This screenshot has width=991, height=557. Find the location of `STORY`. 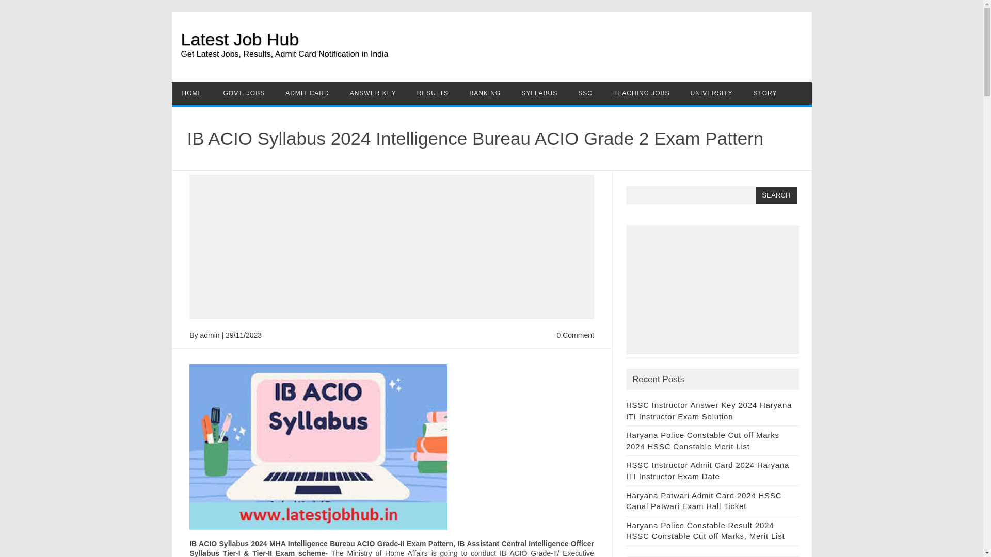

STORY is located at coordinates (765, 93).